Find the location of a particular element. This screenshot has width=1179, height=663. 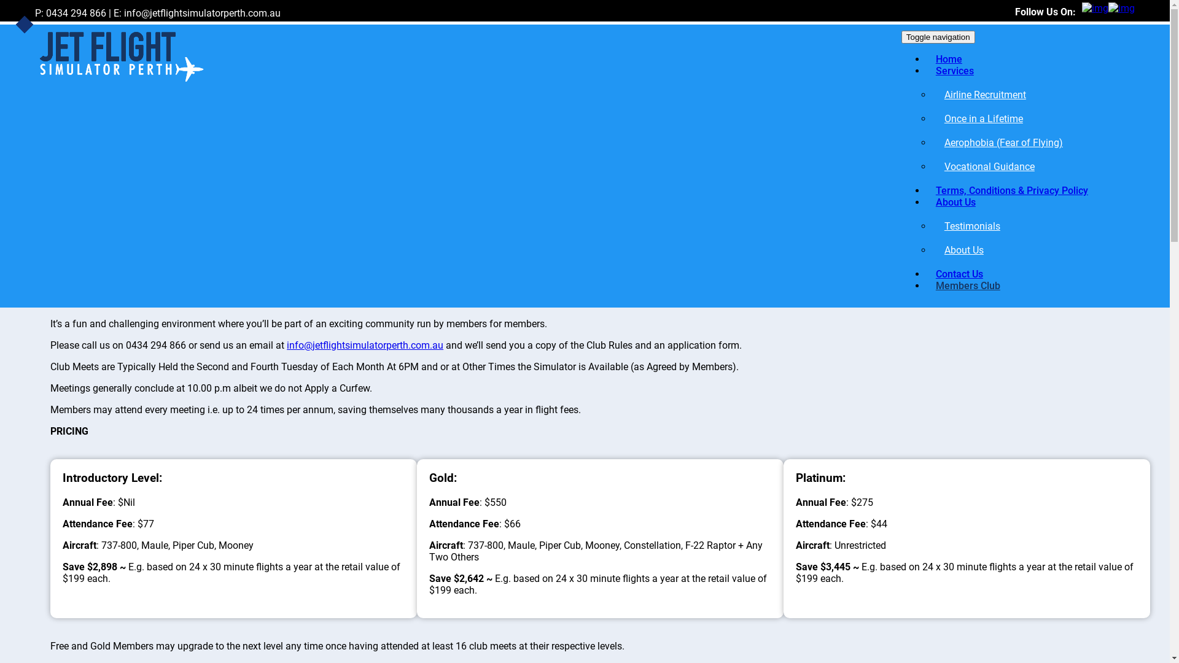

Testimonials is located at coordinates (1030, 226).